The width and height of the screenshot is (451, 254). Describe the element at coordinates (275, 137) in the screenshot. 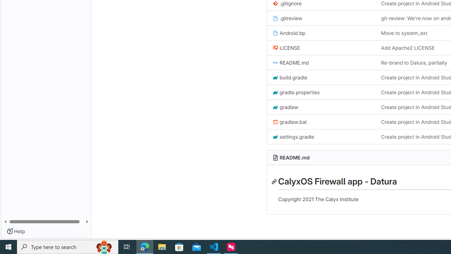

I see `Class: s16 position-relative file-icon` at that location.